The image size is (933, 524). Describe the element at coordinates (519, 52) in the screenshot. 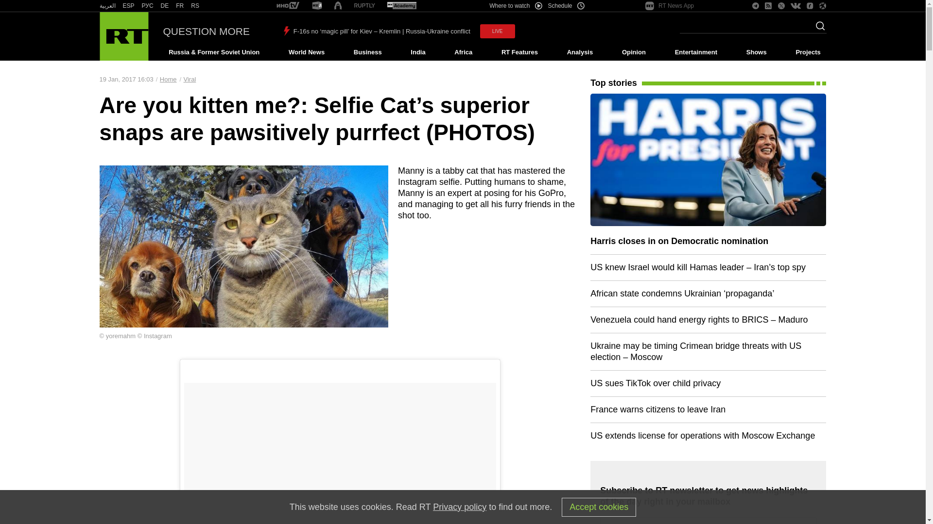

I see `RT Features` at that location.